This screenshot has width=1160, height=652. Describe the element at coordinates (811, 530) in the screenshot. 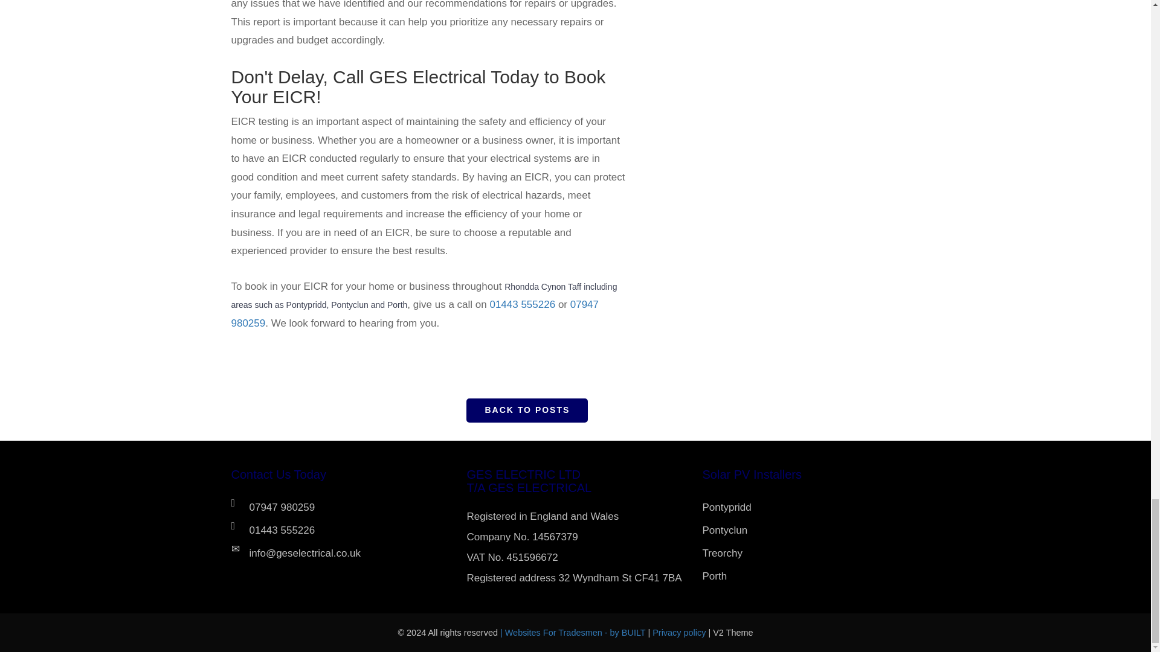

I see `Pontyclun` at that location.